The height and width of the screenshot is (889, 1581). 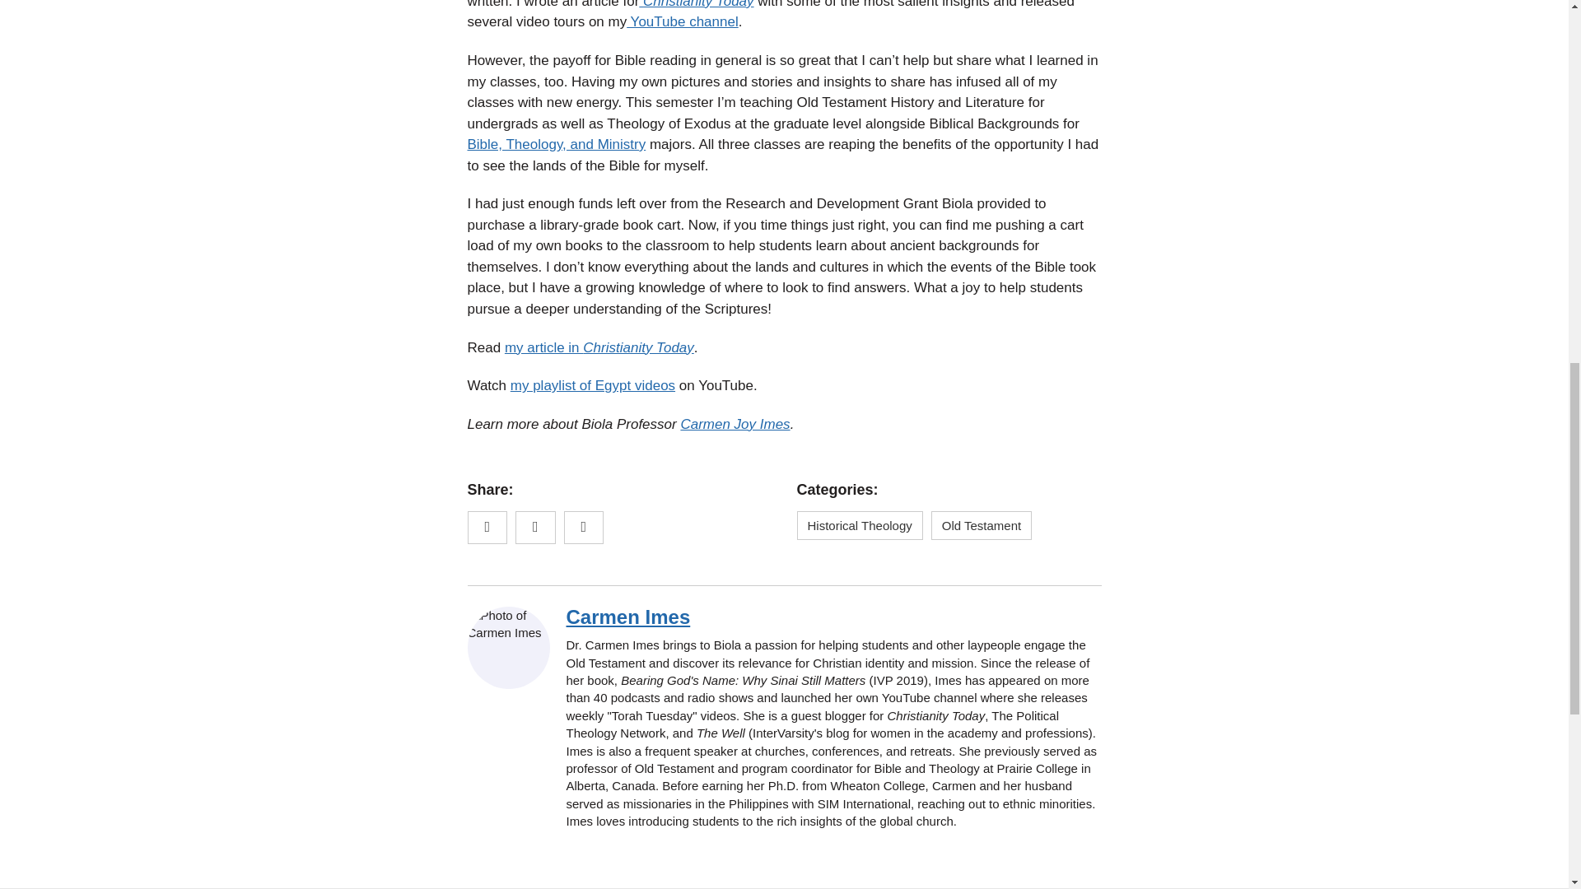 I want to click on my article in Christianity Today, so click(x=599, y=347).